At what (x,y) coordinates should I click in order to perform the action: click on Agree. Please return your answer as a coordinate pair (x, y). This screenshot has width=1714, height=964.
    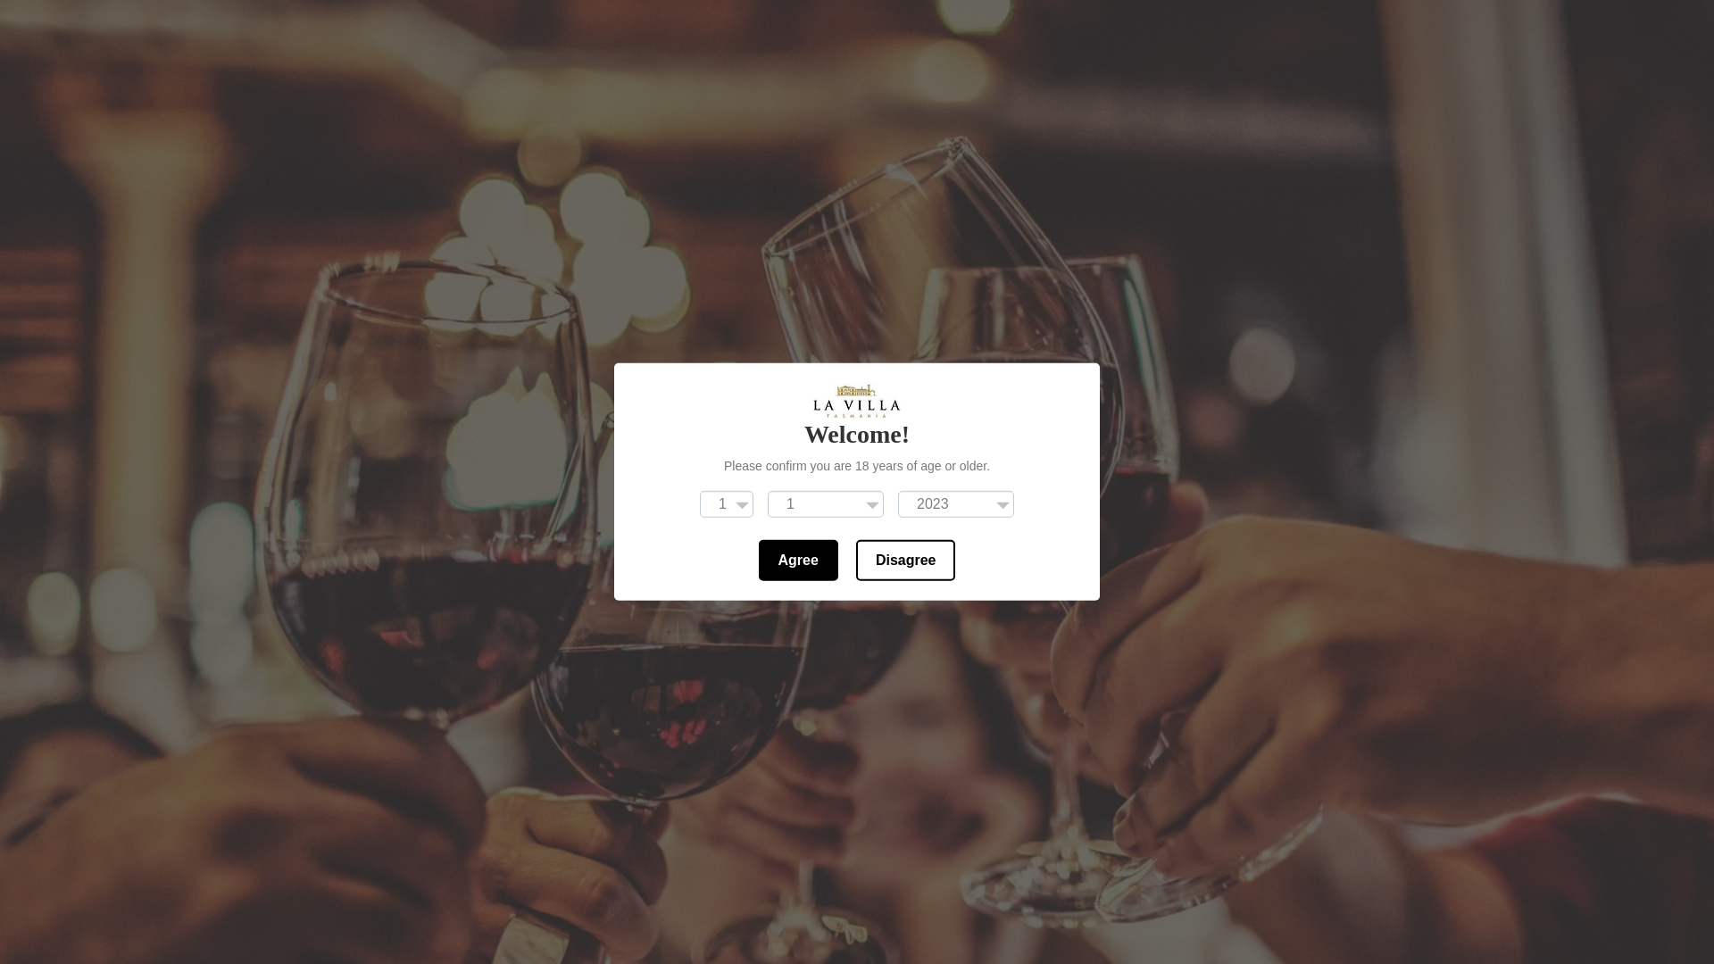
    Looking at the image, I should click on (798, 561).